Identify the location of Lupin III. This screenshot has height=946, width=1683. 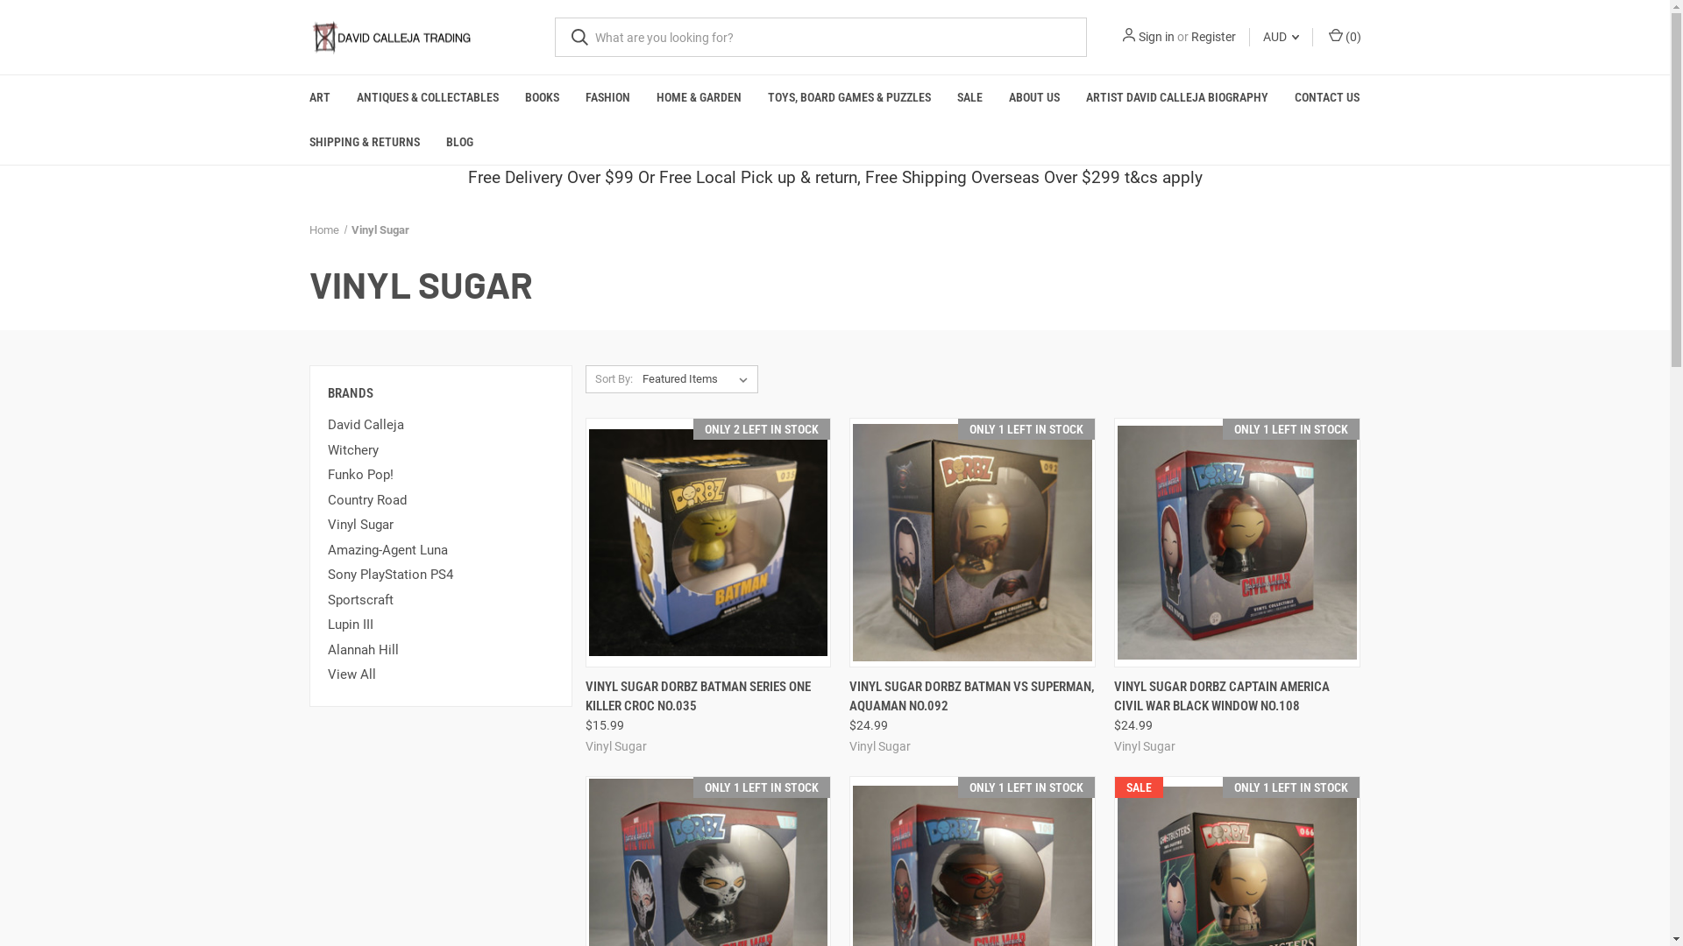
(441, 625).